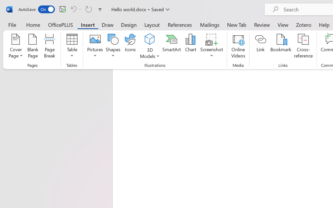 The width and height of the screenshot is (333, 208). I want to click on Can't Undo, so click(73, 9).